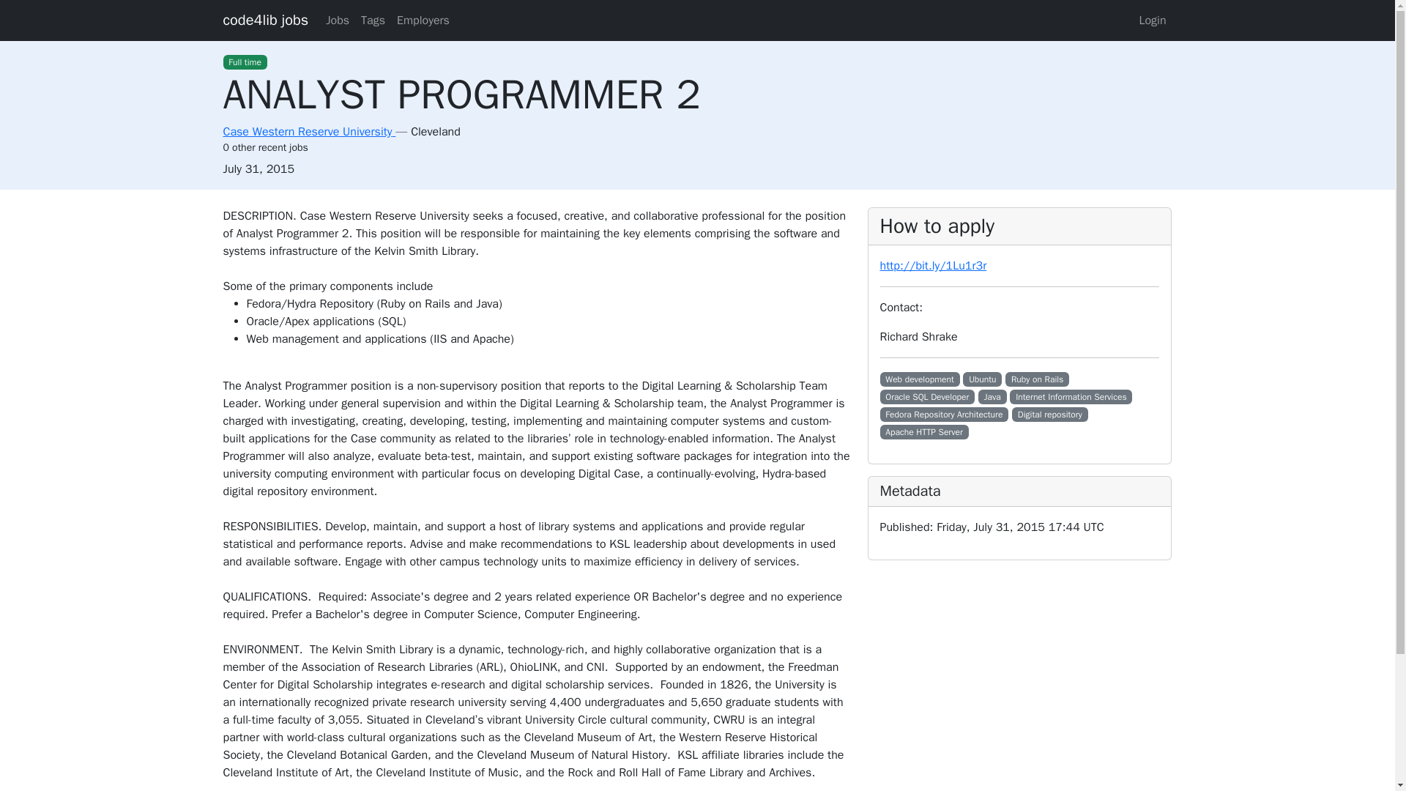 The height and width of the screenshot is (791, 1406). I want to click on Digital repository, so click(1050, 415).